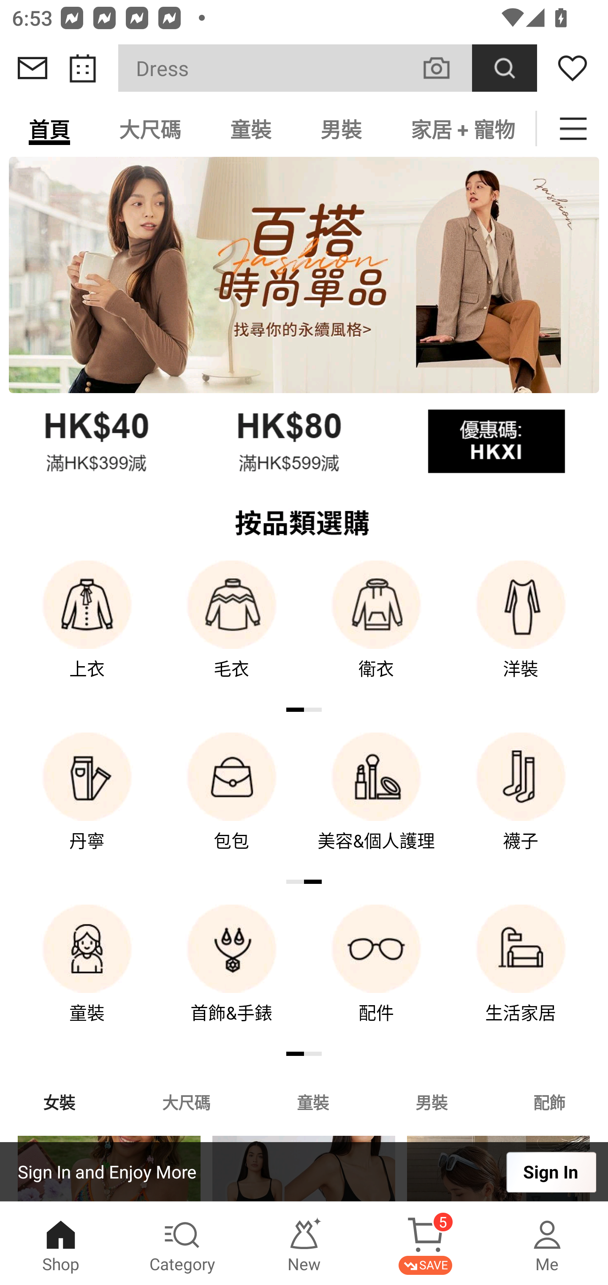 The image size is (608, 1285). What do you see at coordinates (312, 1102) in the screenshot?
I see `童裝` at bounding box center [312, 1102].